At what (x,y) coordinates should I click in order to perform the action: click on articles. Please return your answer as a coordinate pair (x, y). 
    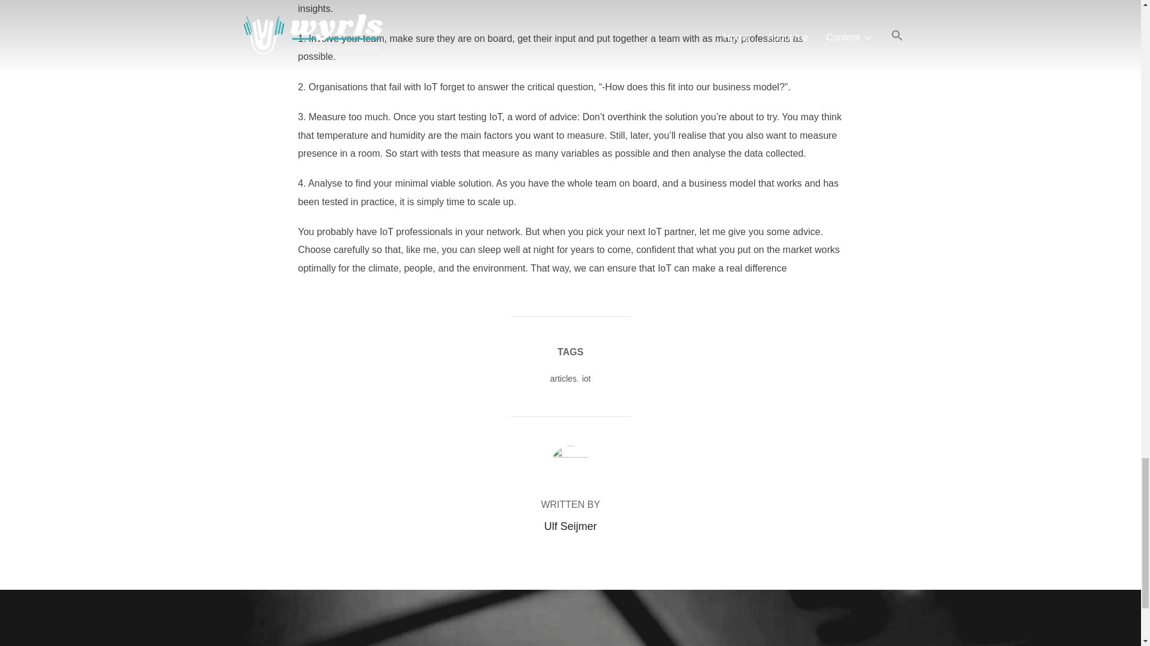
    Looking at the image, I should click on (562, 379).